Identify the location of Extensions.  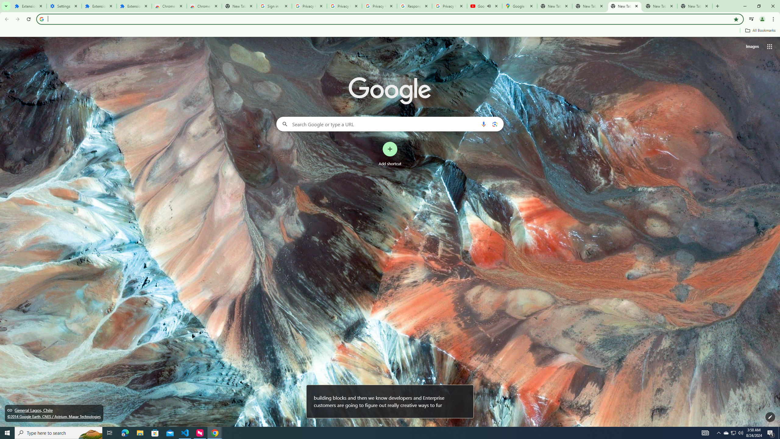
(99, 6).